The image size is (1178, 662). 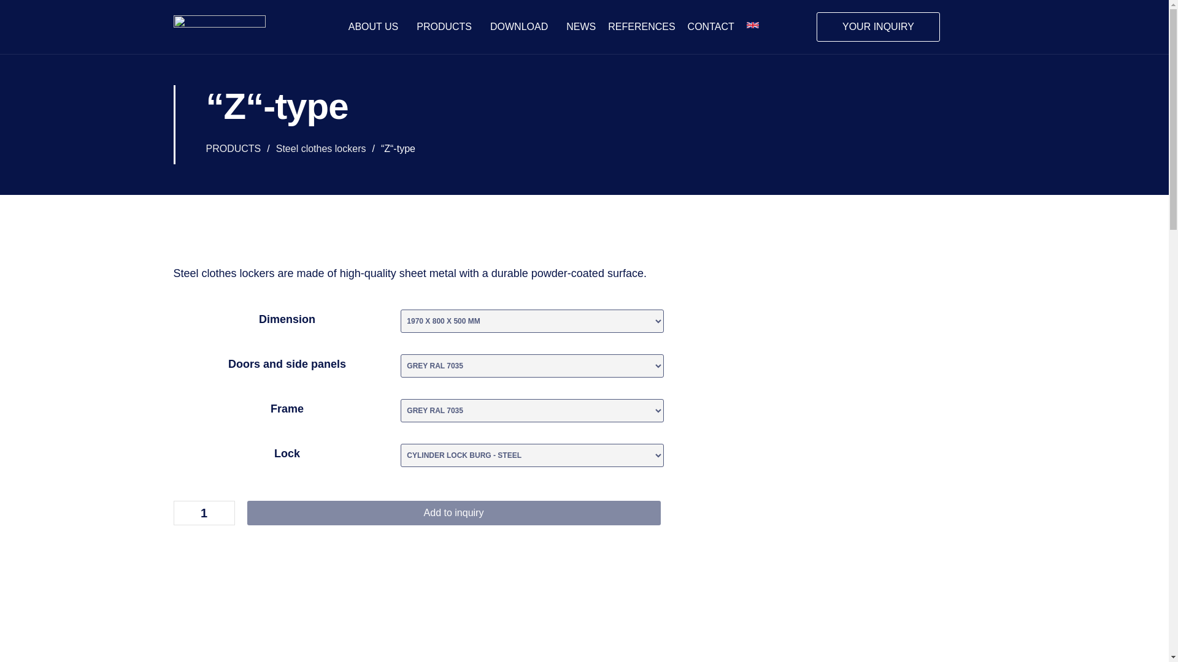 I want to click on ABOUT US, so click(x=377, y=26).